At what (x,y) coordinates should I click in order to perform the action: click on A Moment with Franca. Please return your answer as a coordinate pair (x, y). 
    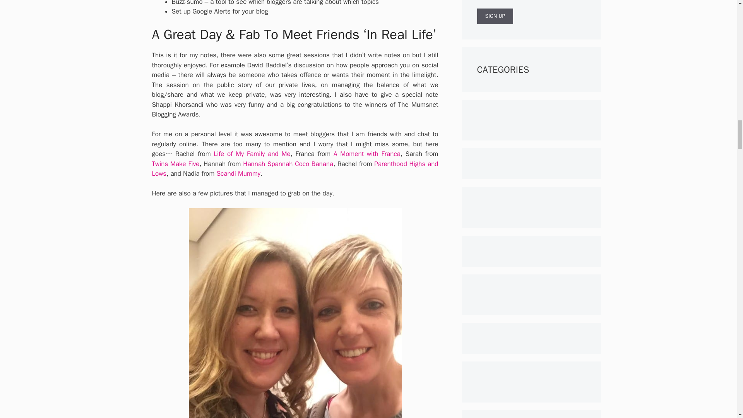
    Looking at the image, I should click on (367, 154).